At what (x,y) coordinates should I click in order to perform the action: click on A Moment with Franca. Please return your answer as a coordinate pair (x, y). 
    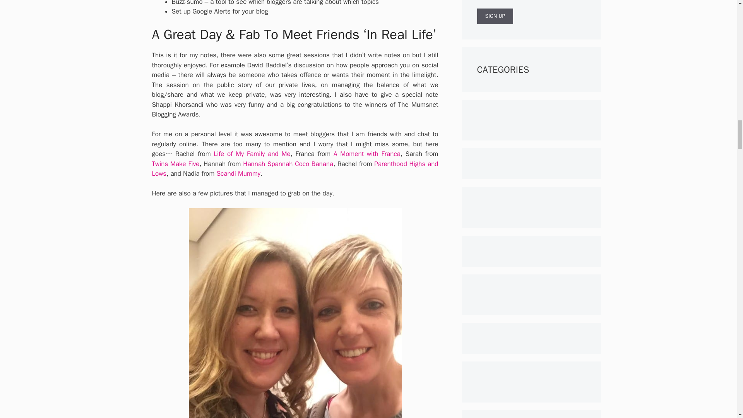
    Looking at the image, I should click on (367, 154).